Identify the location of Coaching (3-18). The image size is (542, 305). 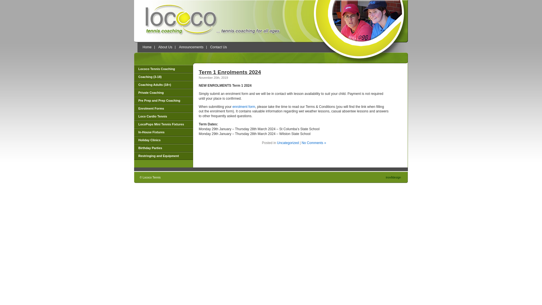
(164, 77).